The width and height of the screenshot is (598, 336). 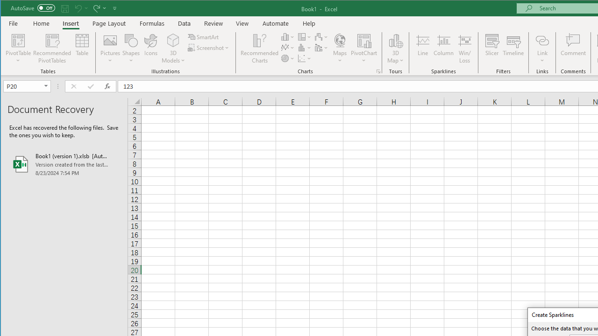 I want to click on Book1 (version 1).xlsb  [AutoRecovered], so click(x=64, y=164).